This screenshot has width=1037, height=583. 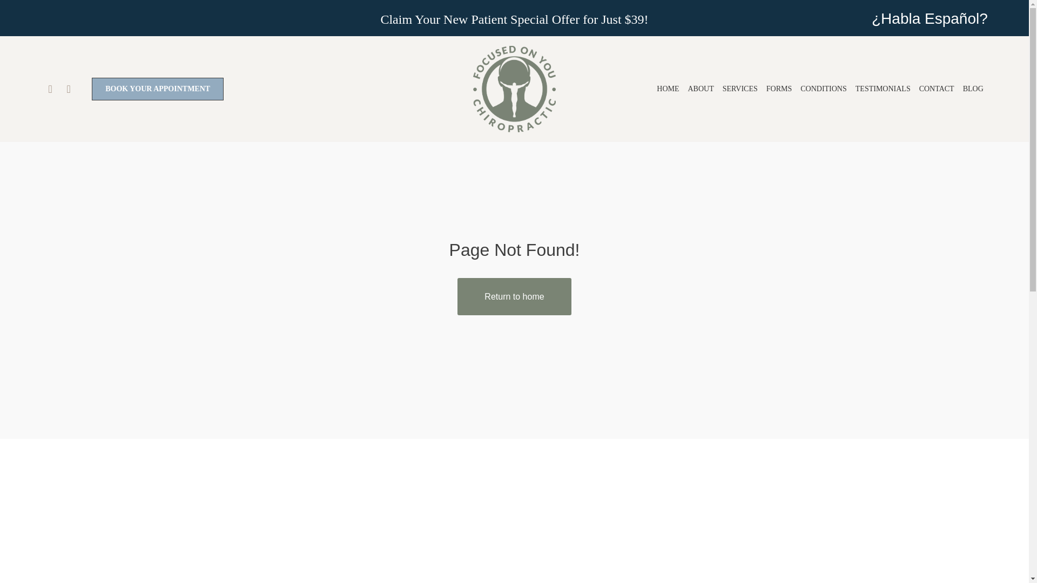 What do you see at coordinates (824, 89) in the screenshot?
I see `CONDITIONS` at bounding box center [824, 89].